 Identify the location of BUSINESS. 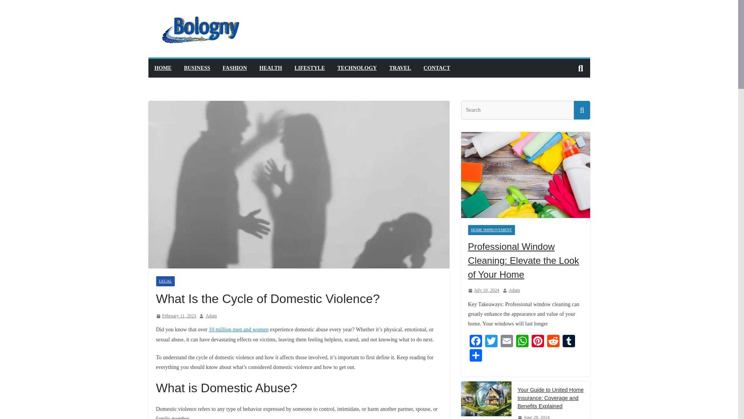
(197, 68).